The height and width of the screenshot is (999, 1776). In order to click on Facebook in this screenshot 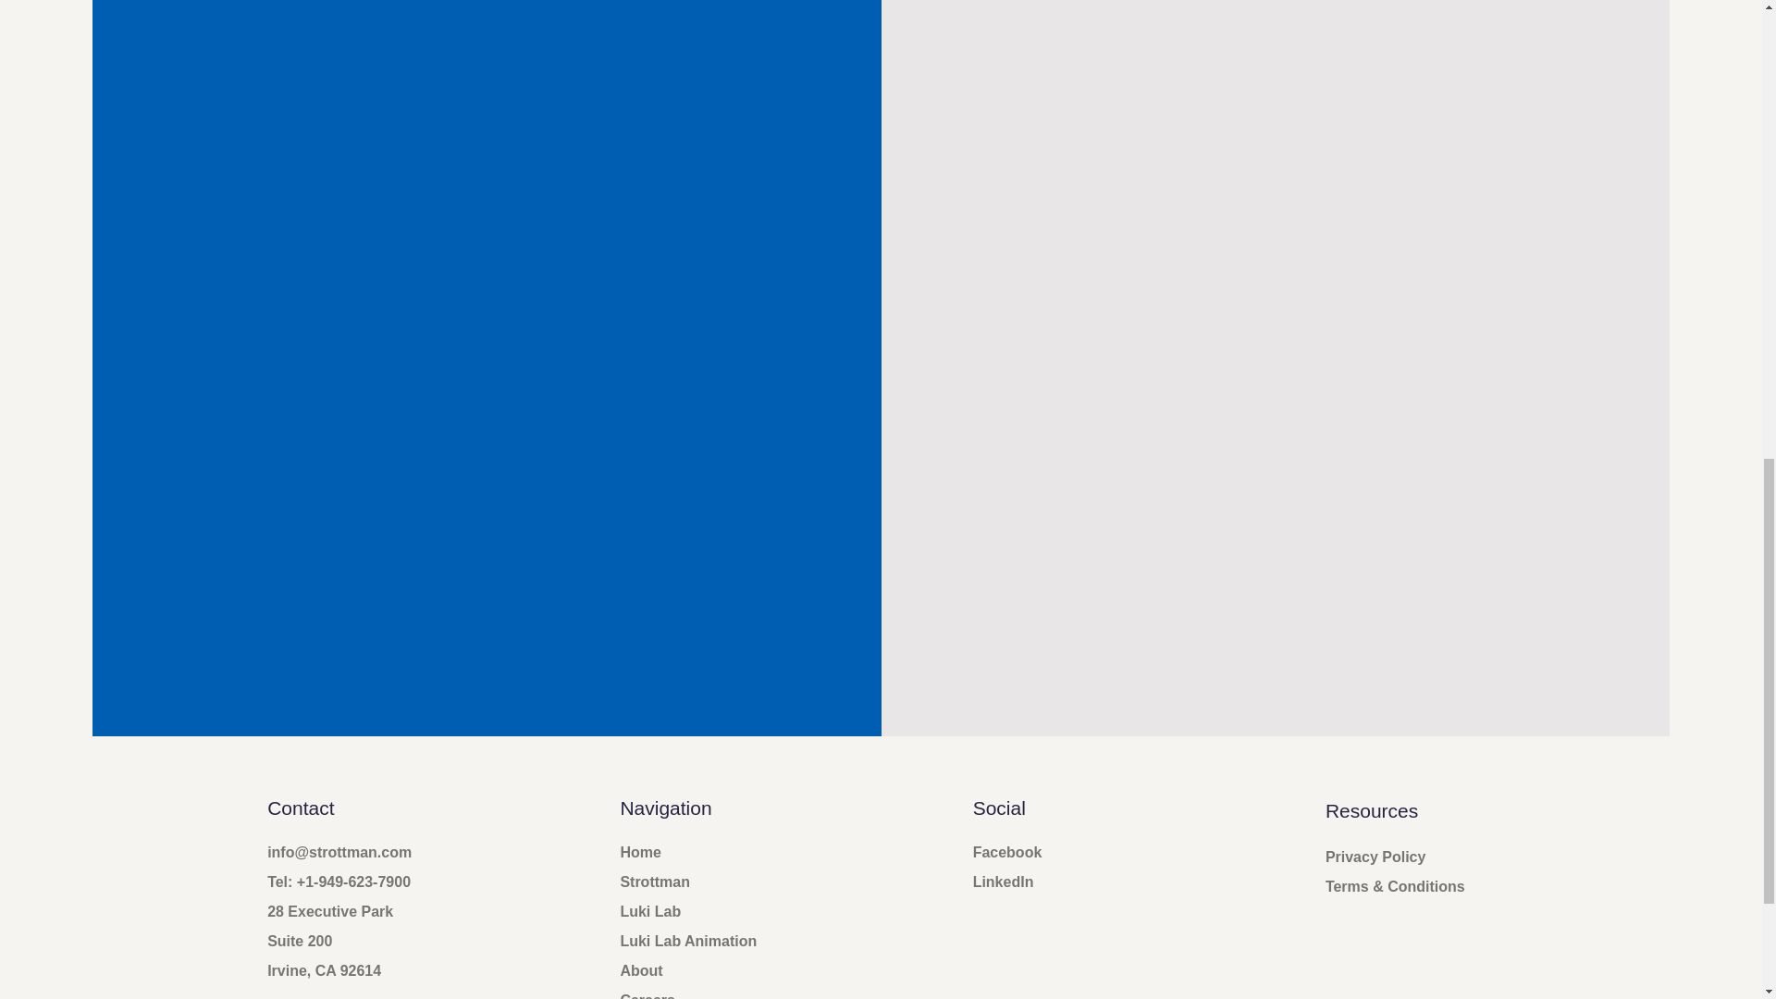, I will do `click(1008, 851)`.